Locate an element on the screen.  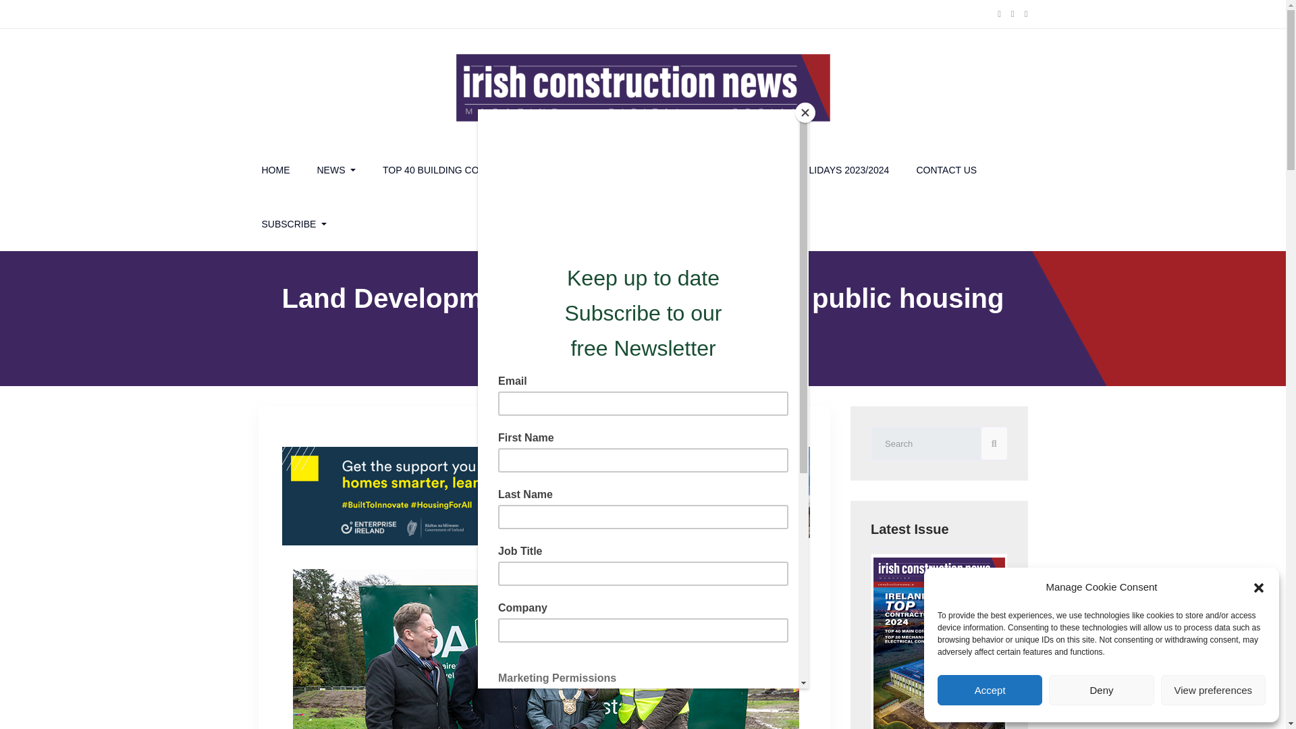
View preferences is located at coordinates (1214, 690).